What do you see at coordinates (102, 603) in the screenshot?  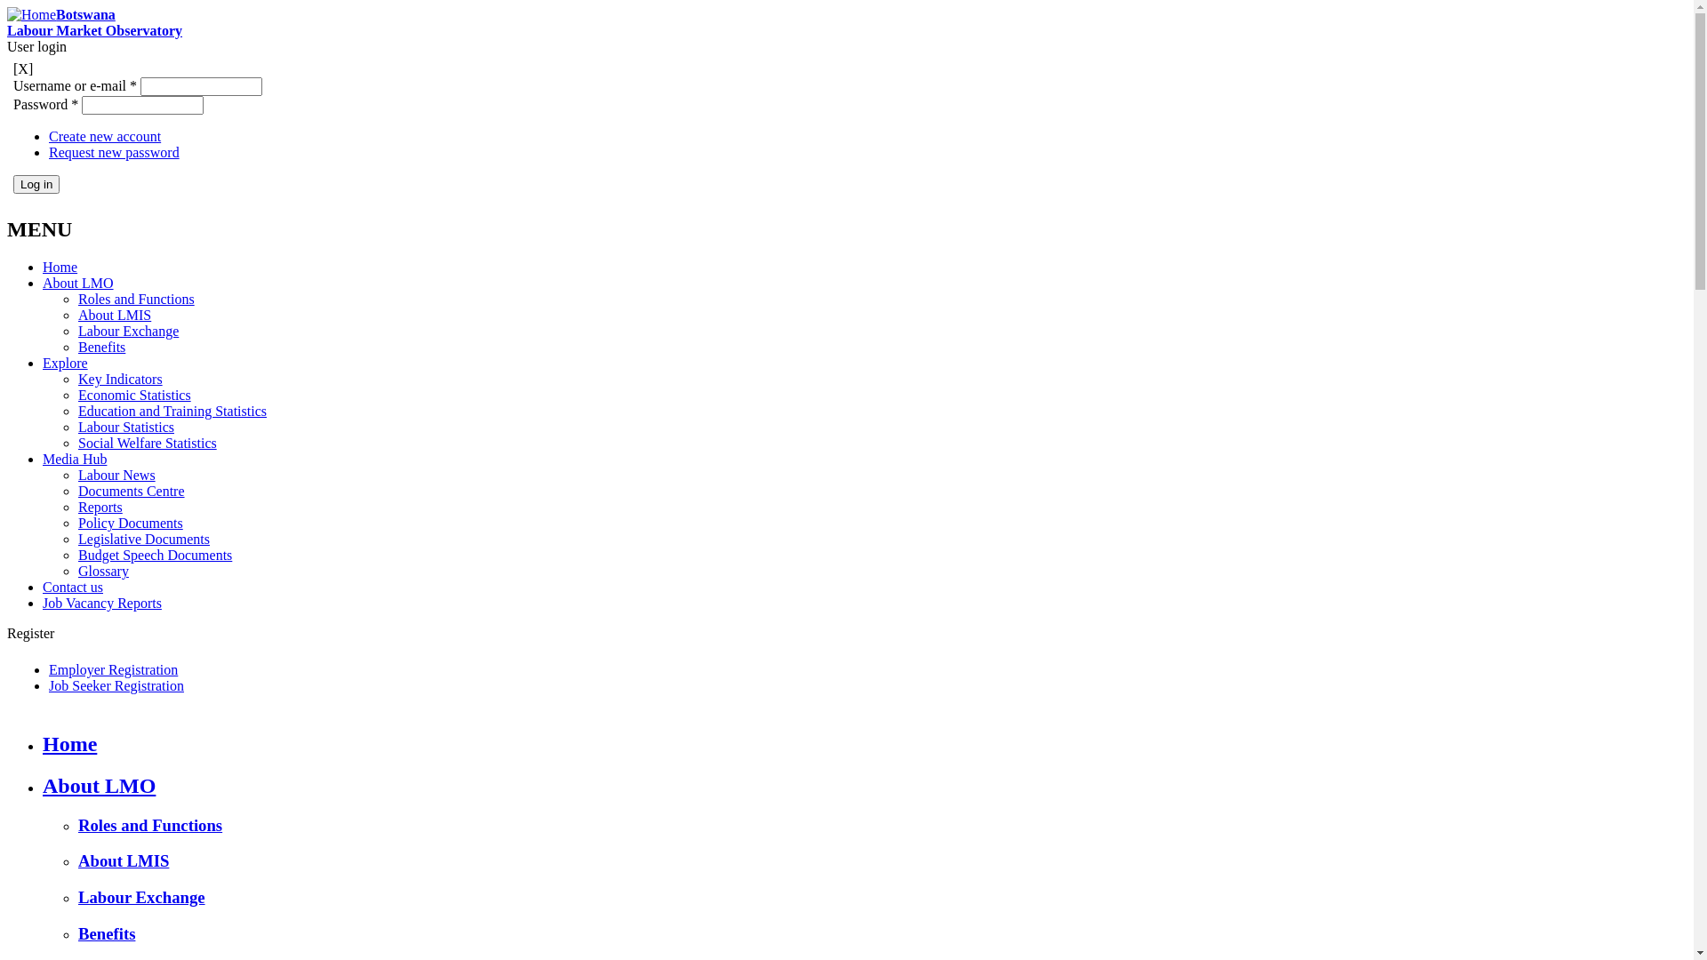 I see `Job Vacancy Reports` at bounding box center [102, 603].